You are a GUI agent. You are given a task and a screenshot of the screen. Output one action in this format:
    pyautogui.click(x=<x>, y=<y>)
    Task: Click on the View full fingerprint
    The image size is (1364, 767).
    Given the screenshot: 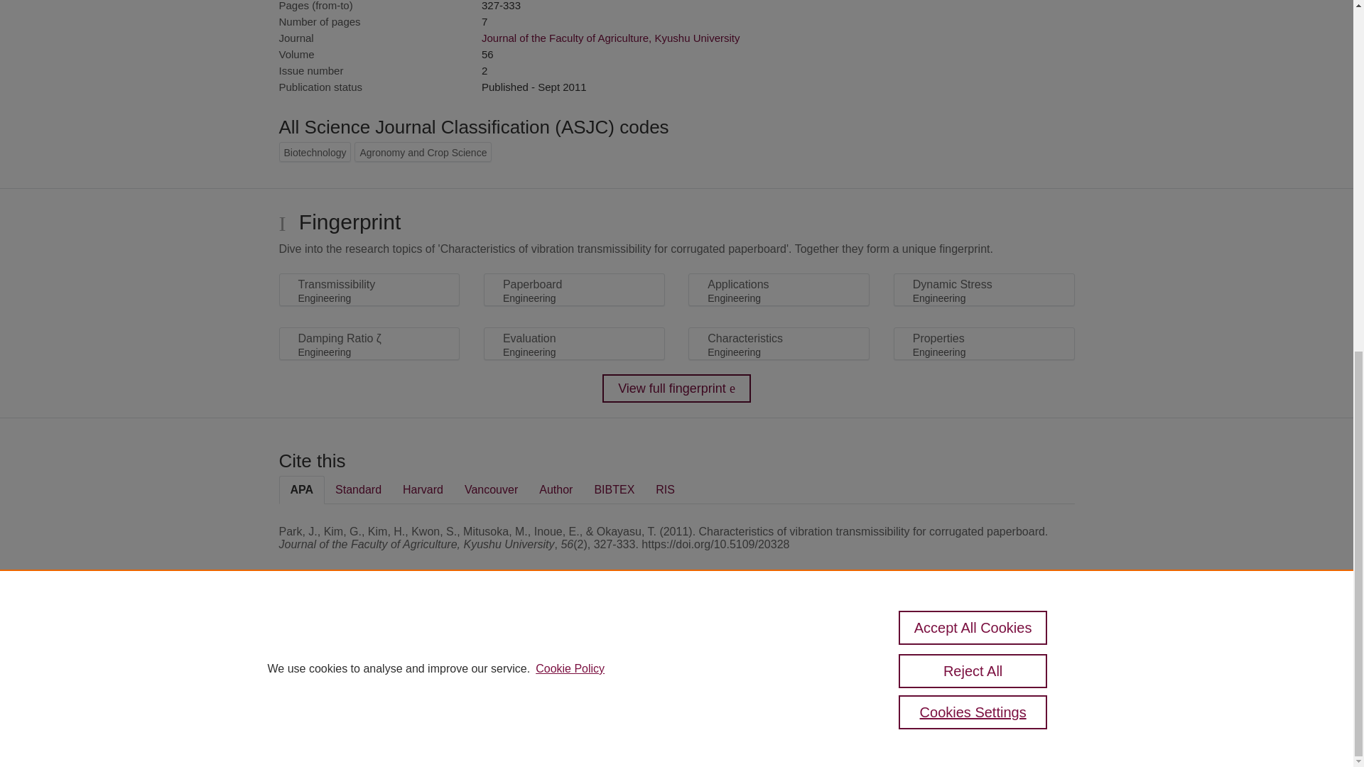 What is the action you would take?
    pyautogui.click(x=676, y=388)
    